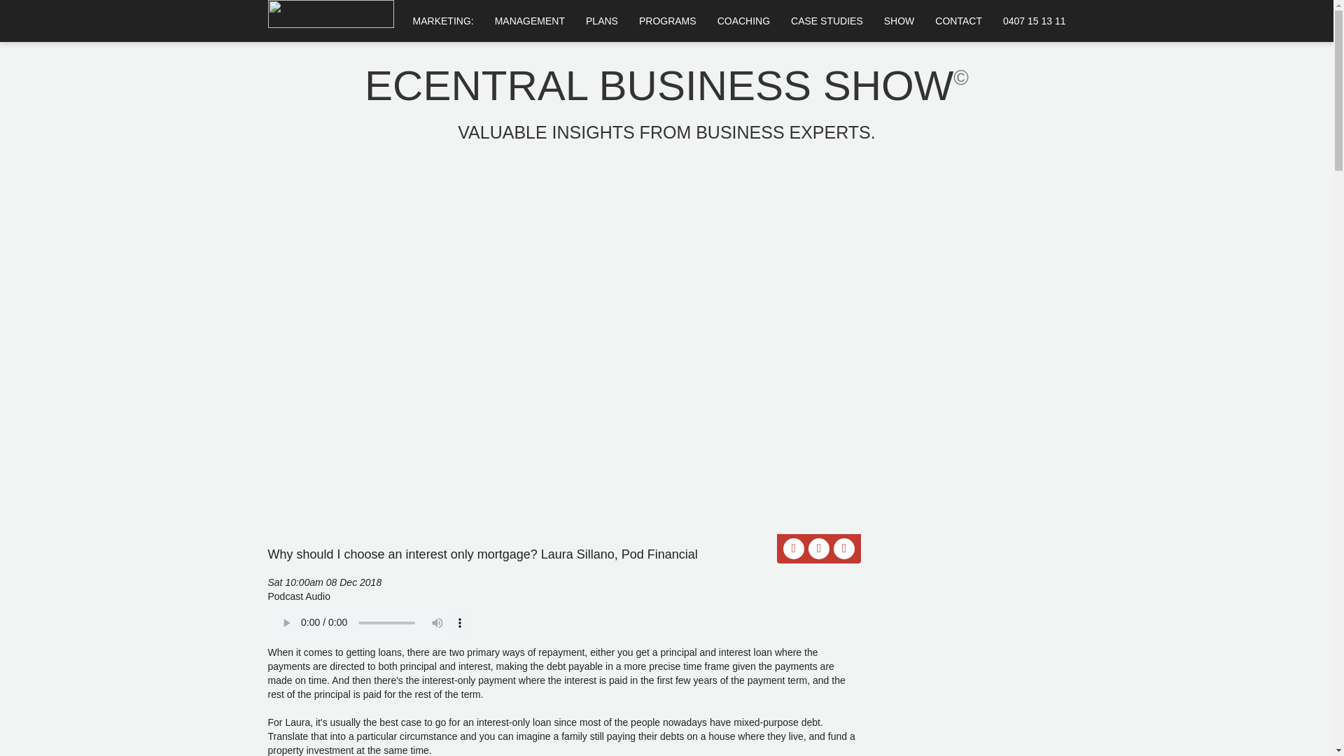 This screenshot has width=1344, height=756. What do you see at coordinates (668, 21) in the screenshot?
I see `PROGRAMS` at bounding box center [668, 21].